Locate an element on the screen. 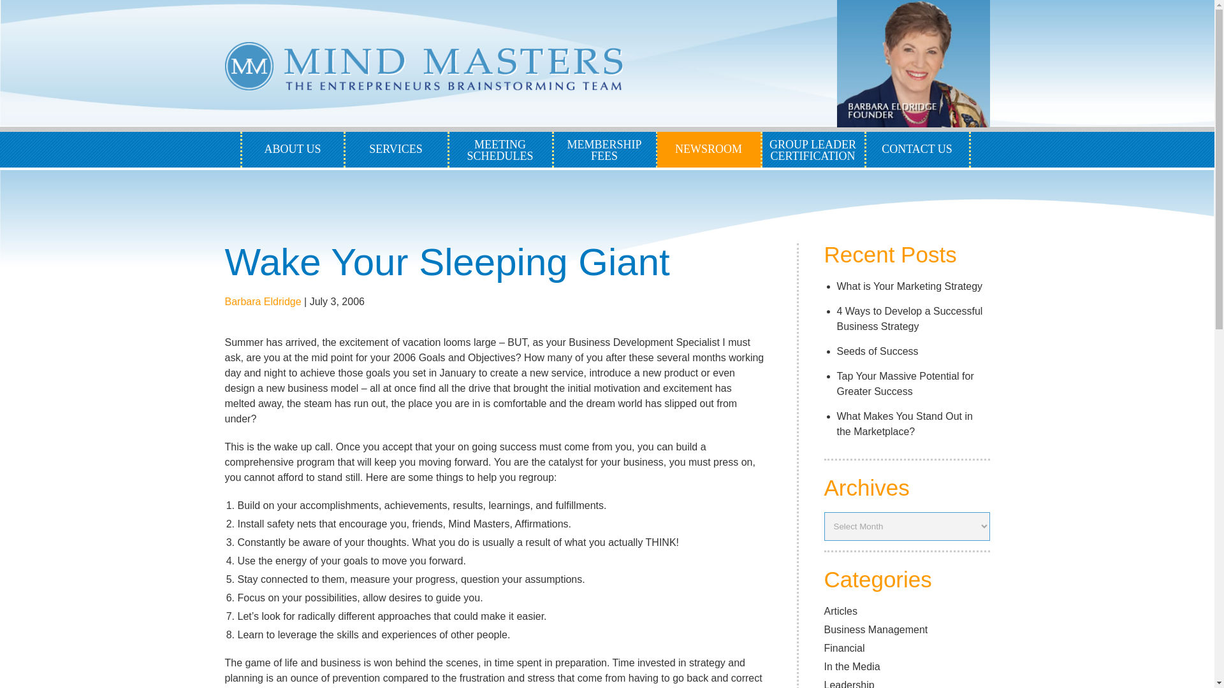  Articles is located at coordinates (840, 611).